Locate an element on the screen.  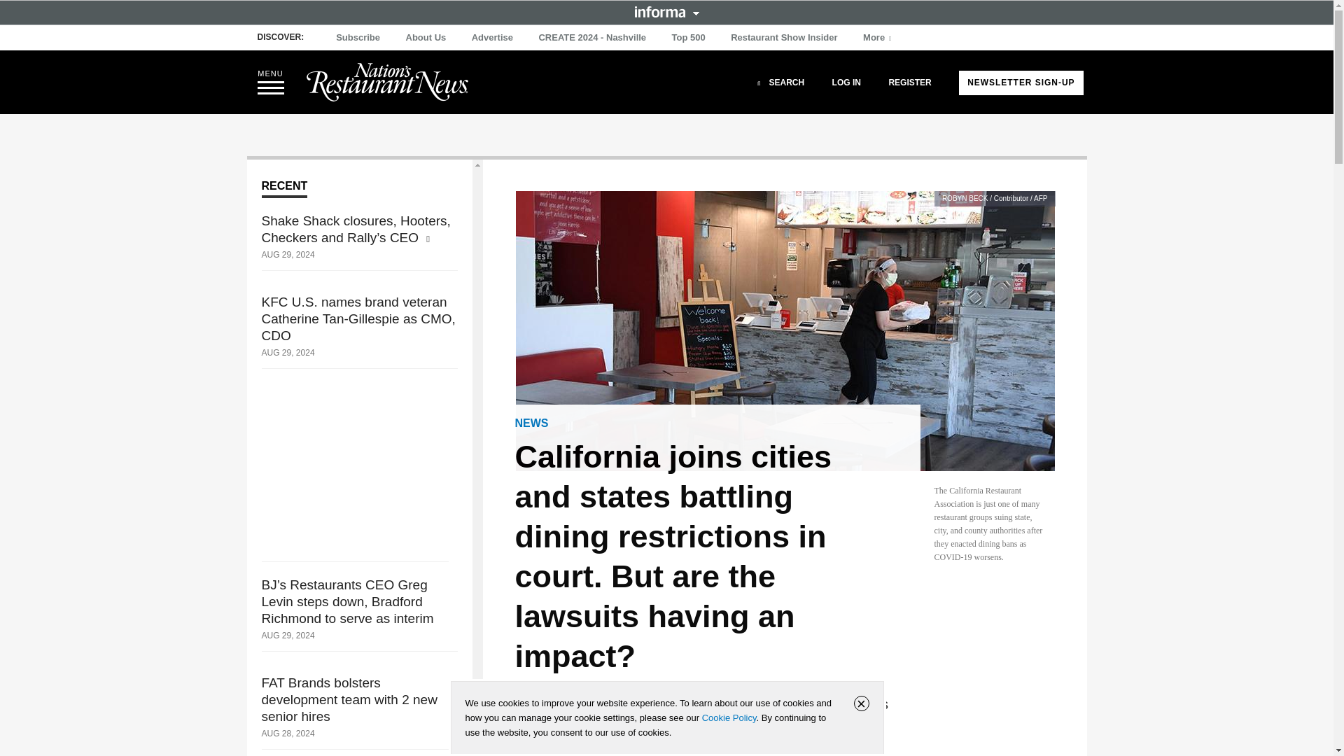
Top 500 is located at coordinates (689, 38).